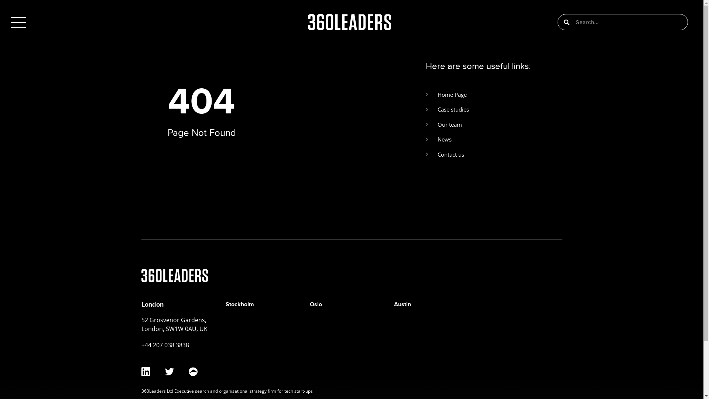 Image resolution: width=709 pixels, height=399 pixels. Describe the element at coordinates (559, 125) in the screenshot. I see `Our team` at that location.